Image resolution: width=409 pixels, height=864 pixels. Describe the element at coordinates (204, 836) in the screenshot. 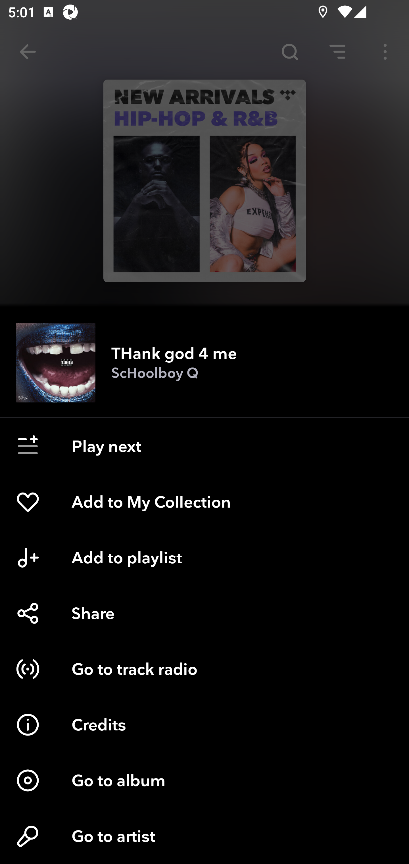

I see `Go to artist` at that location.